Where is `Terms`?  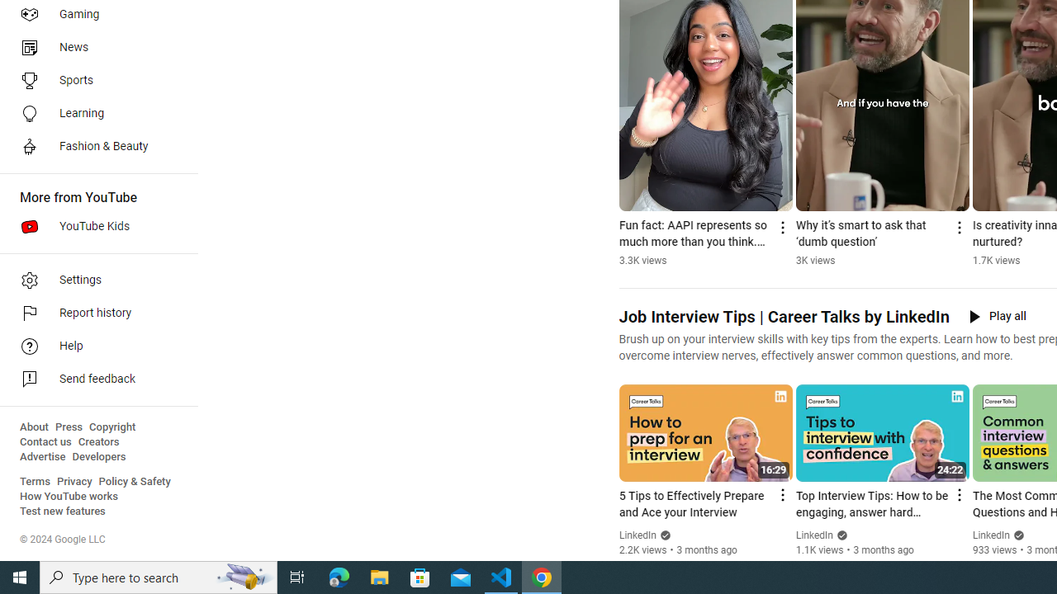 Terms is located at coordinates (35, 482).